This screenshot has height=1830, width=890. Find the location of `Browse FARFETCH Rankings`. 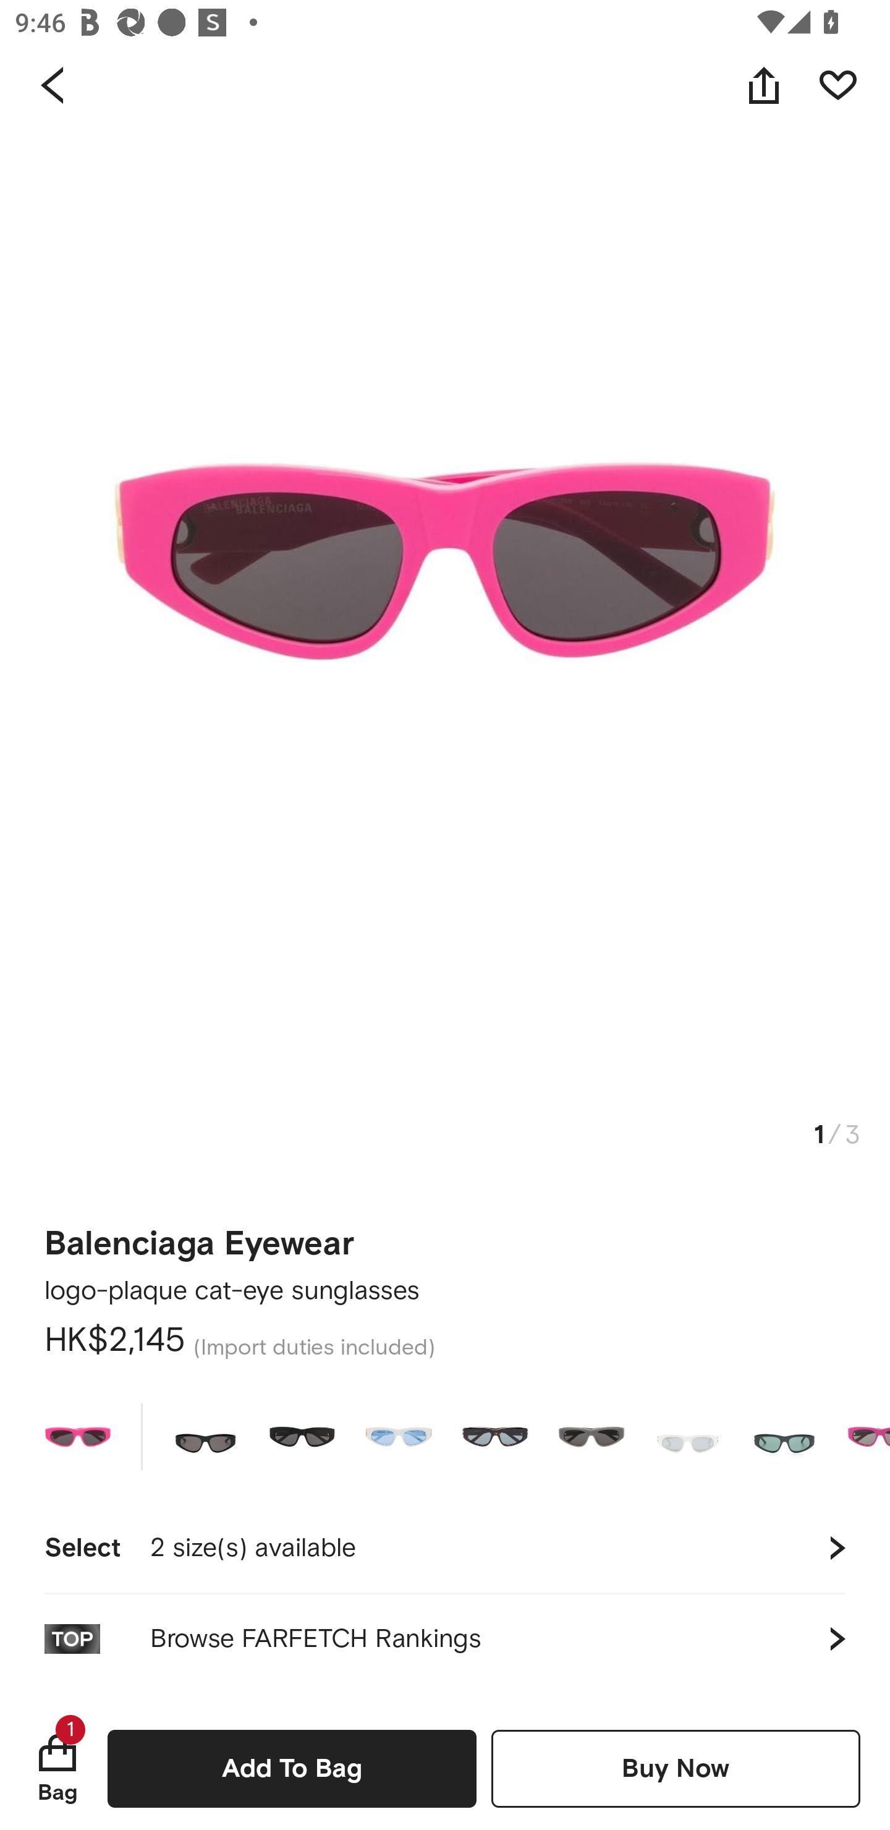

Browse FARFETCH Rankings is located at coordinates (445, 1638).